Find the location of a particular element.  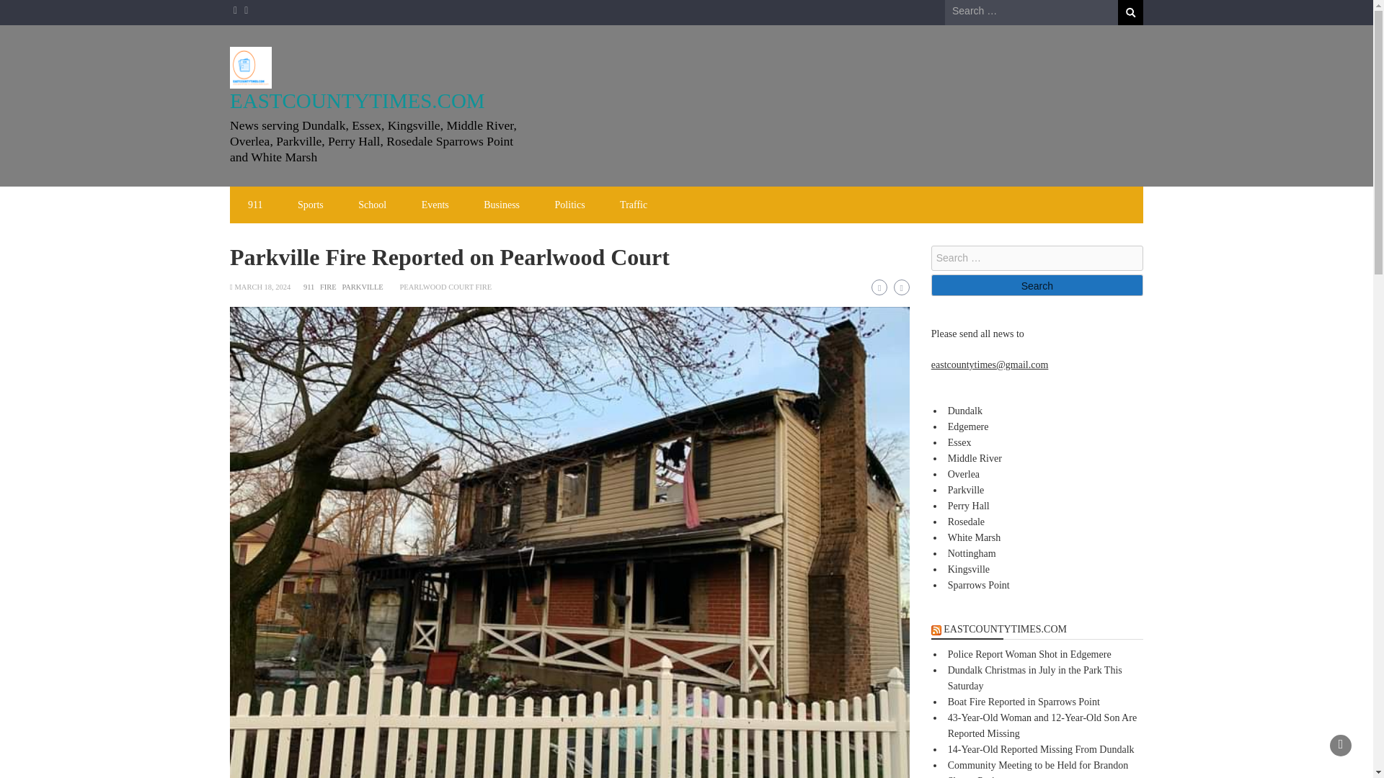

Search is located at coordinates (1130, 12).